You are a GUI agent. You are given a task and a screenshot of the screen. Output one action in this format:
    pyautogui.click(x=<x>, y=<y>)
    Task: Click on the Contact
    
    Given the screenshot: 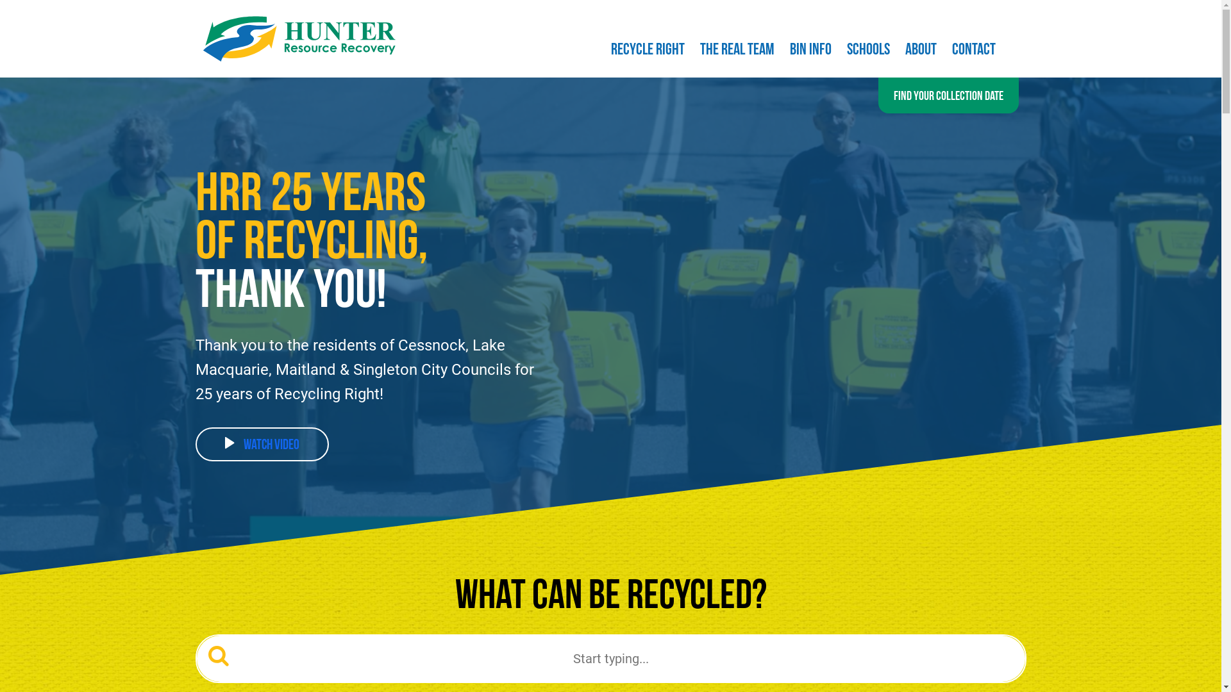 What is the action you would take?
    pyautogui.click(x=973, y=51)
    